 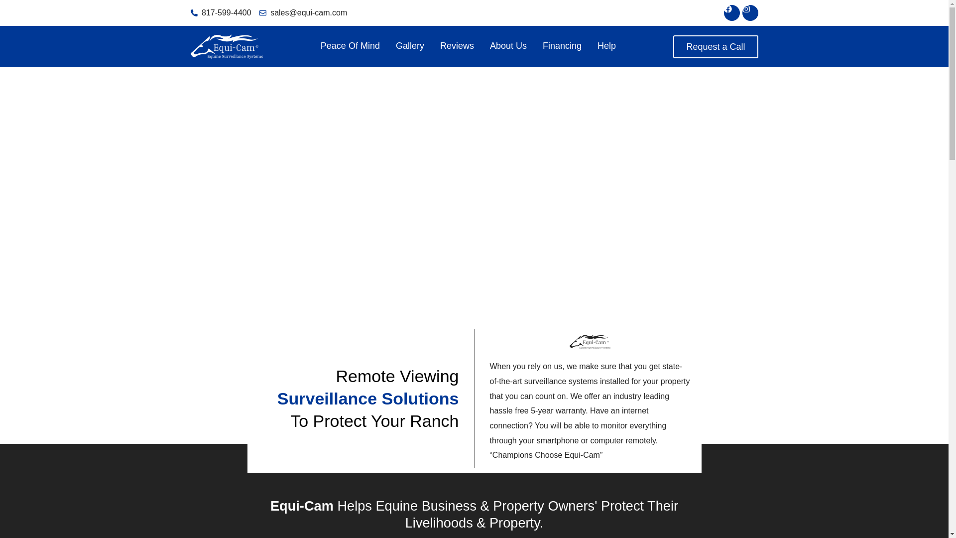 What do you see at coordinates (606, 46) in the screenshot?
I see `Help` at bounding box center [606, 46].